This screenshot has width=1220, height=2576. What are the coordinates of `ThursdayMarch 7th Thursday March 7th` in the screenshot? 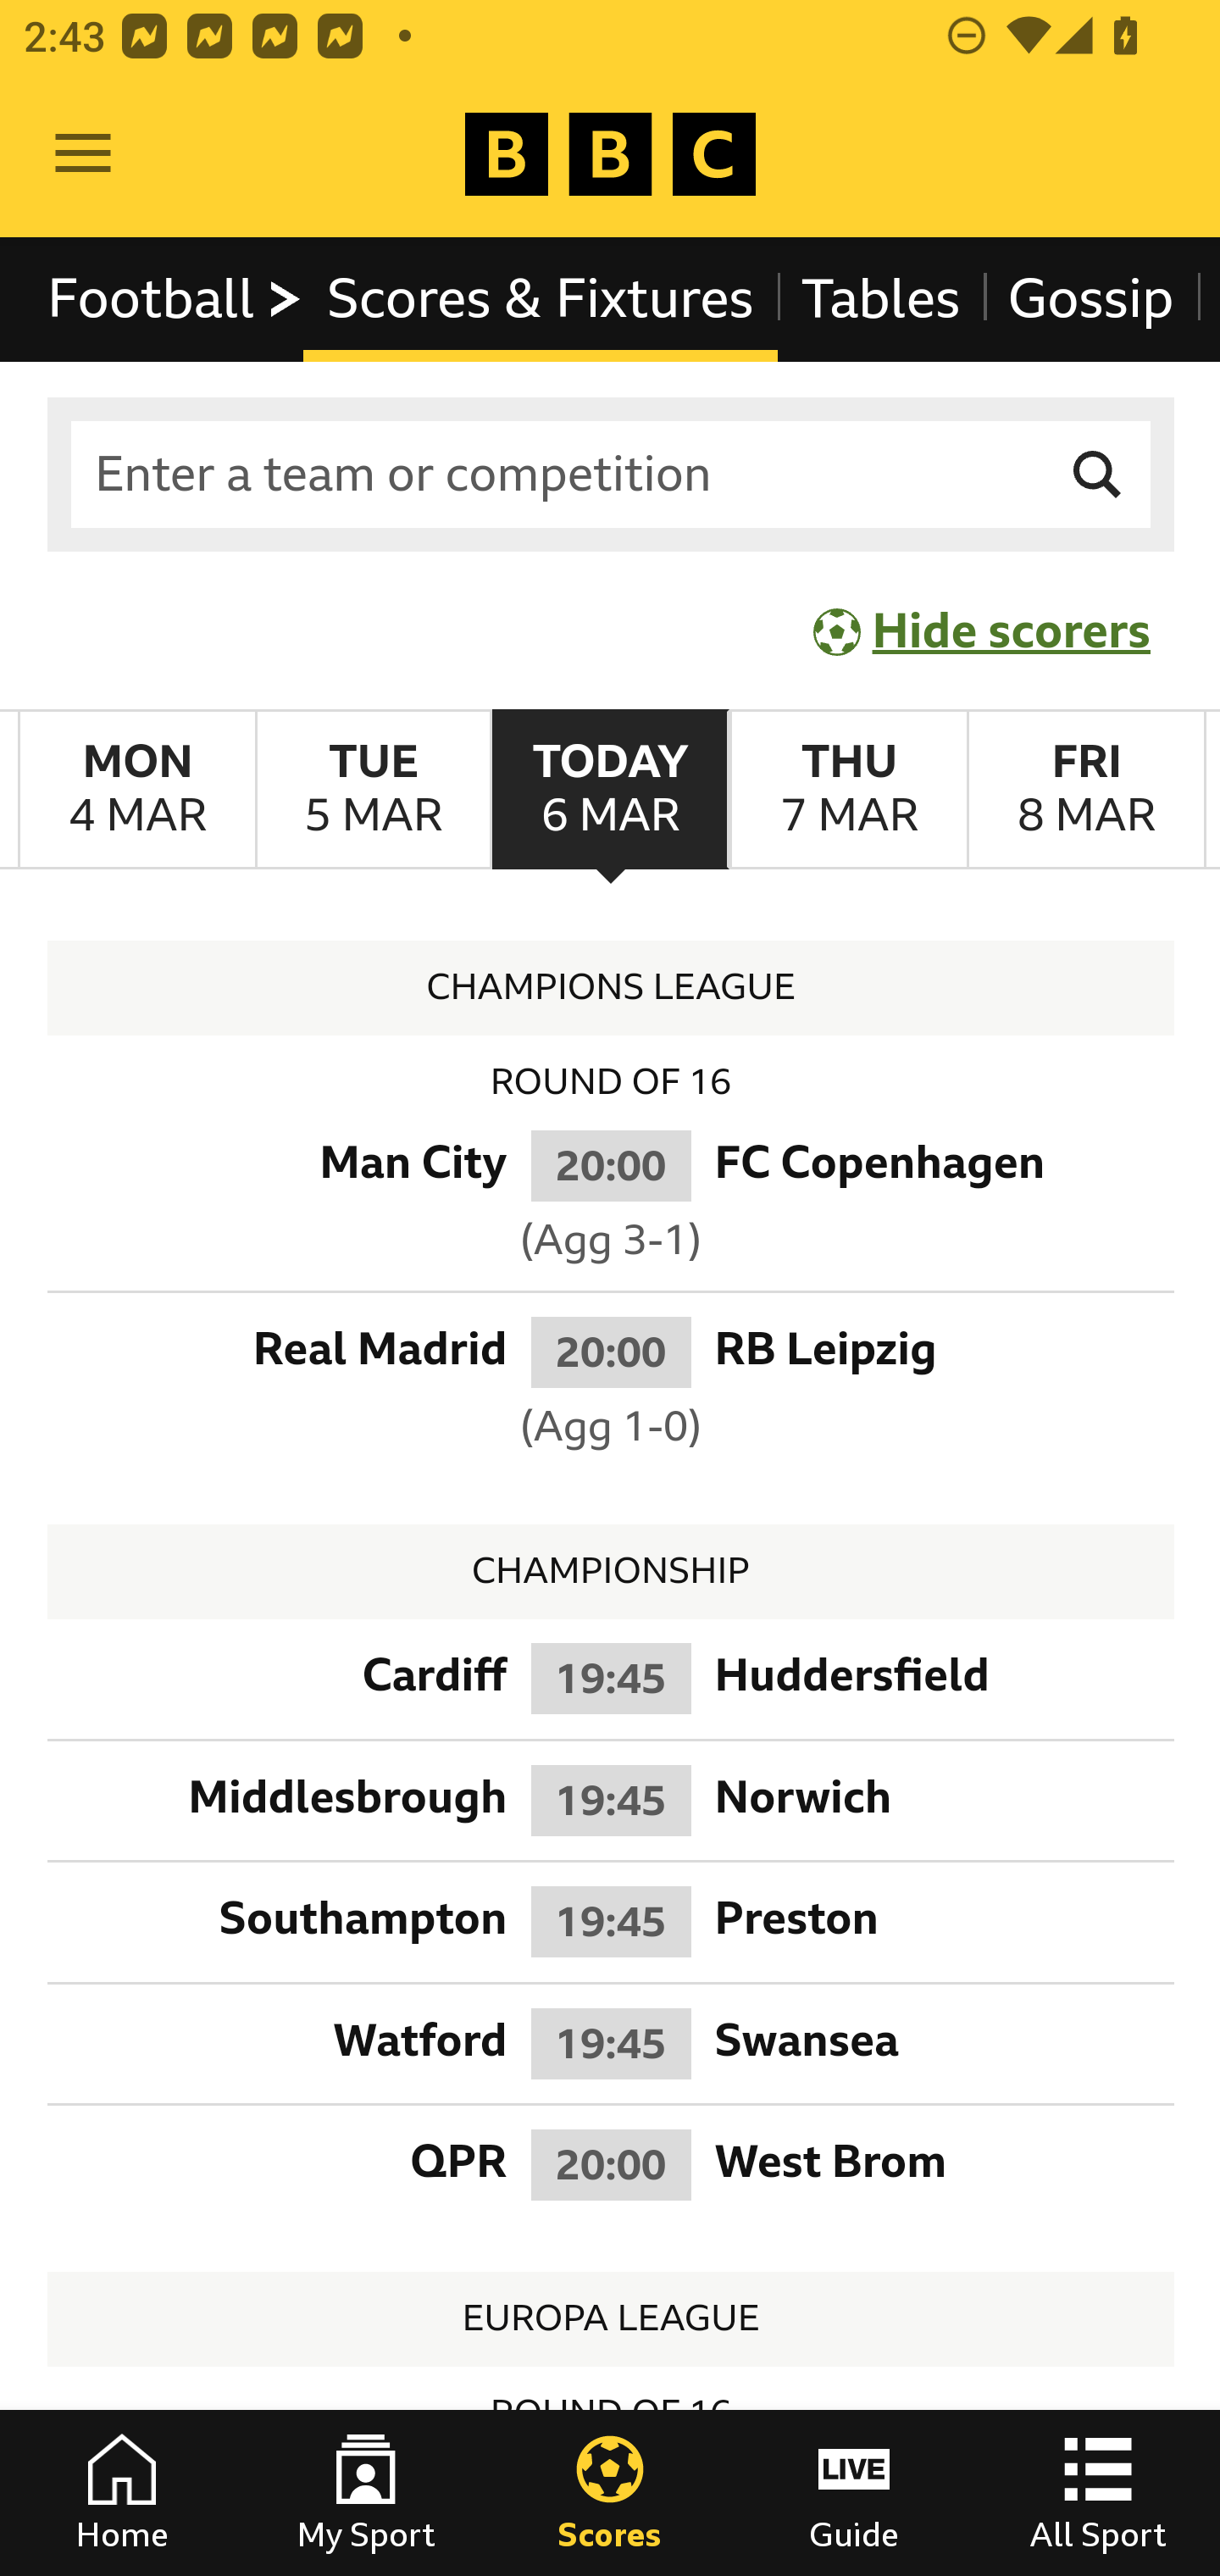 It's located at (847, 790).